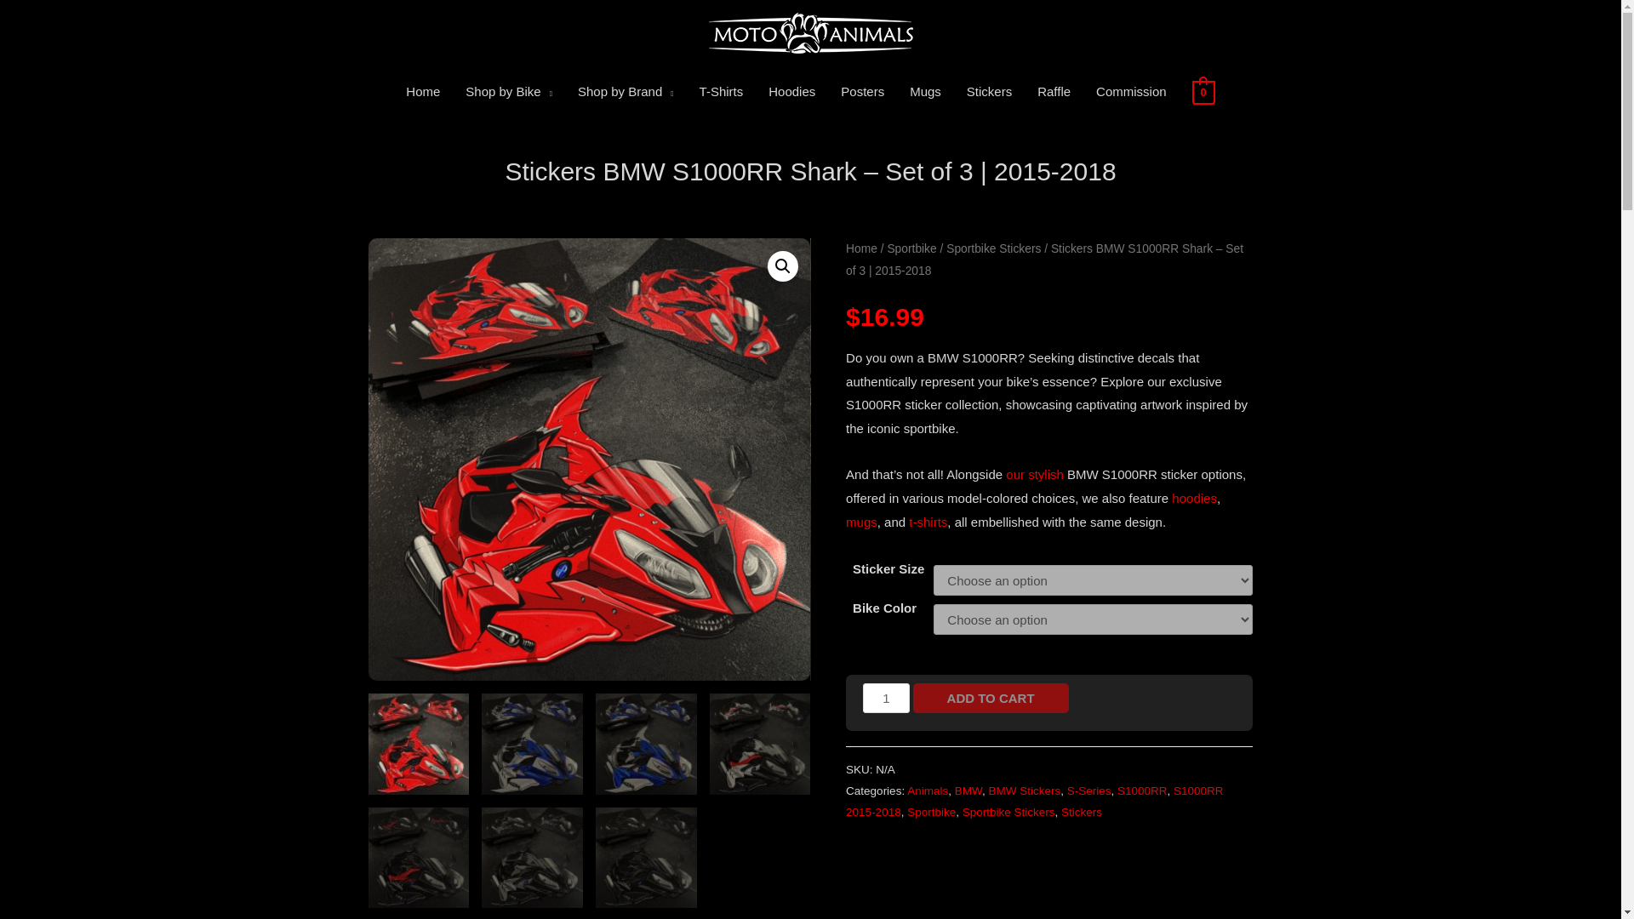  I want to click on 1, so click(885, 698).